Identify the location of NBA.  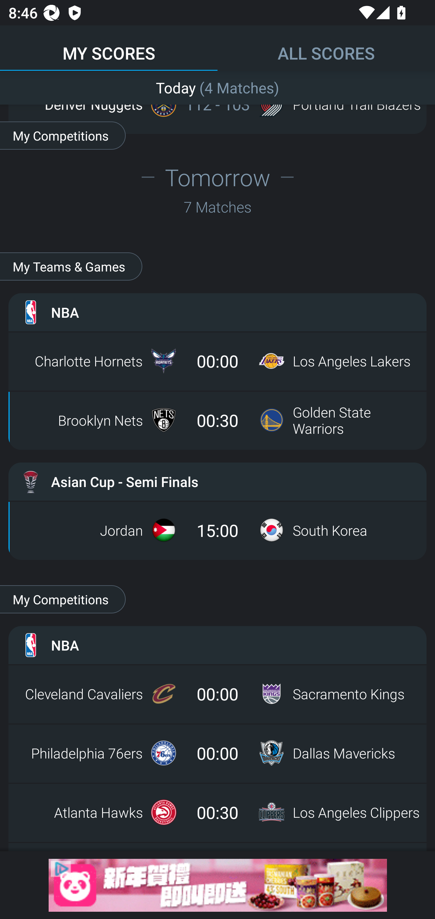
(217, 312).